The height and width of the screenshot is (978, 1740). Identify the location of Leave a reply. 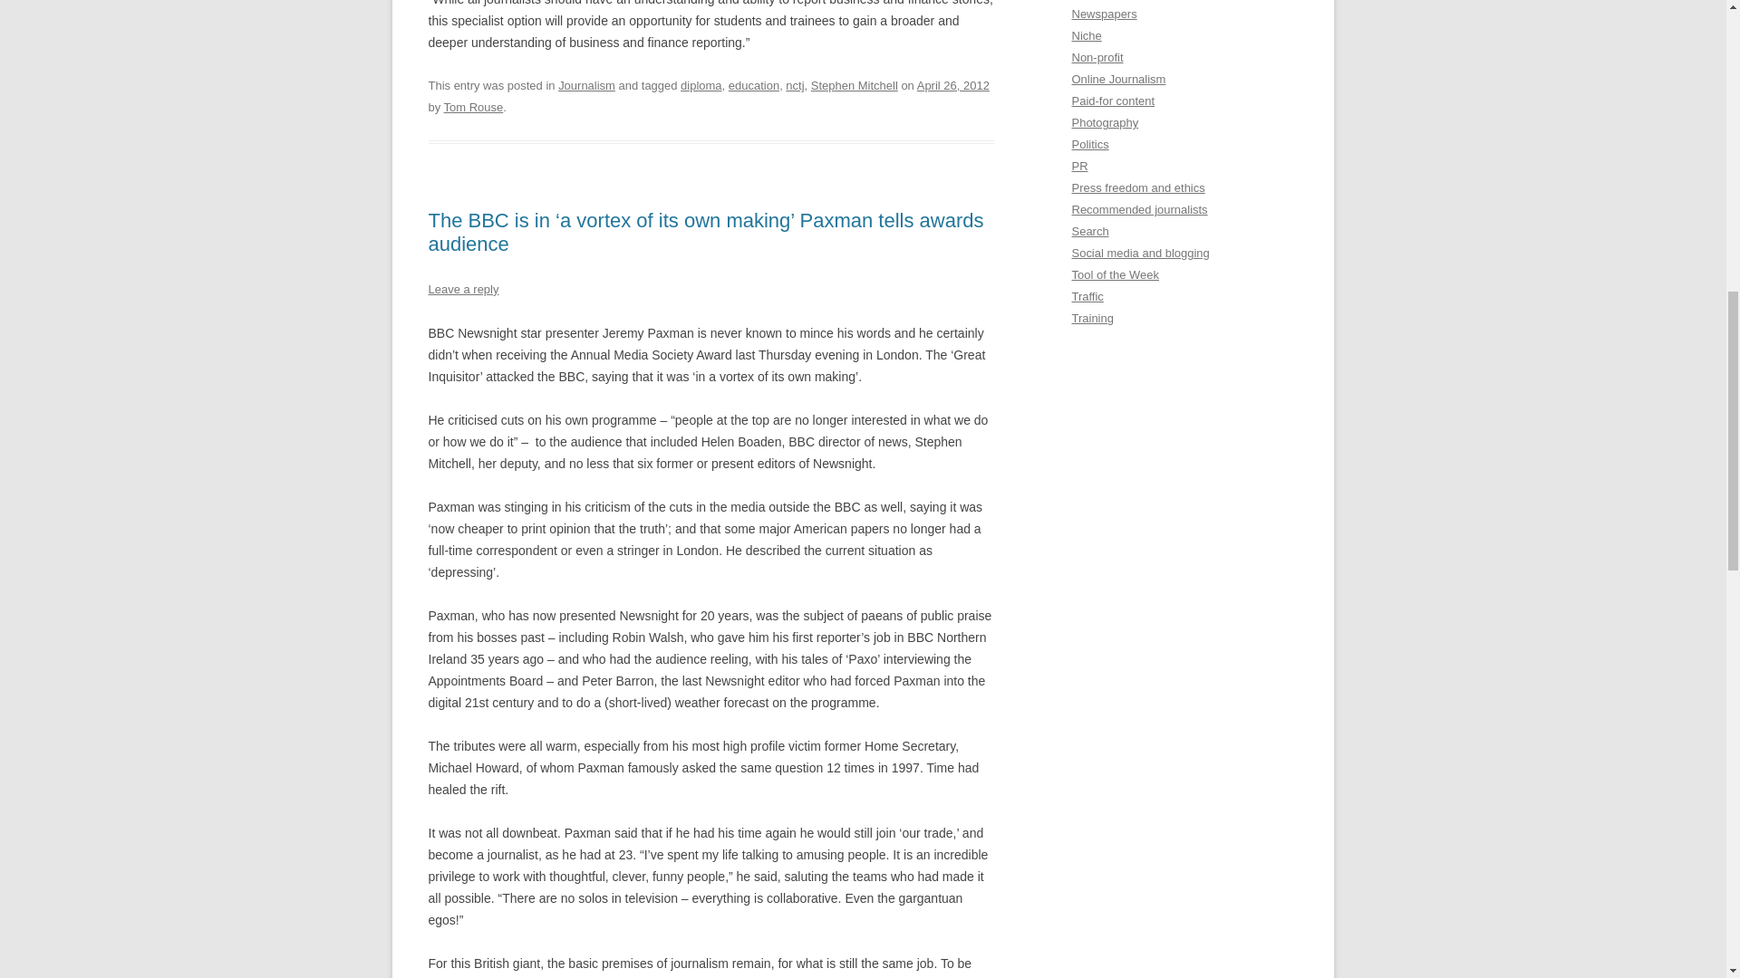
(462, 290).